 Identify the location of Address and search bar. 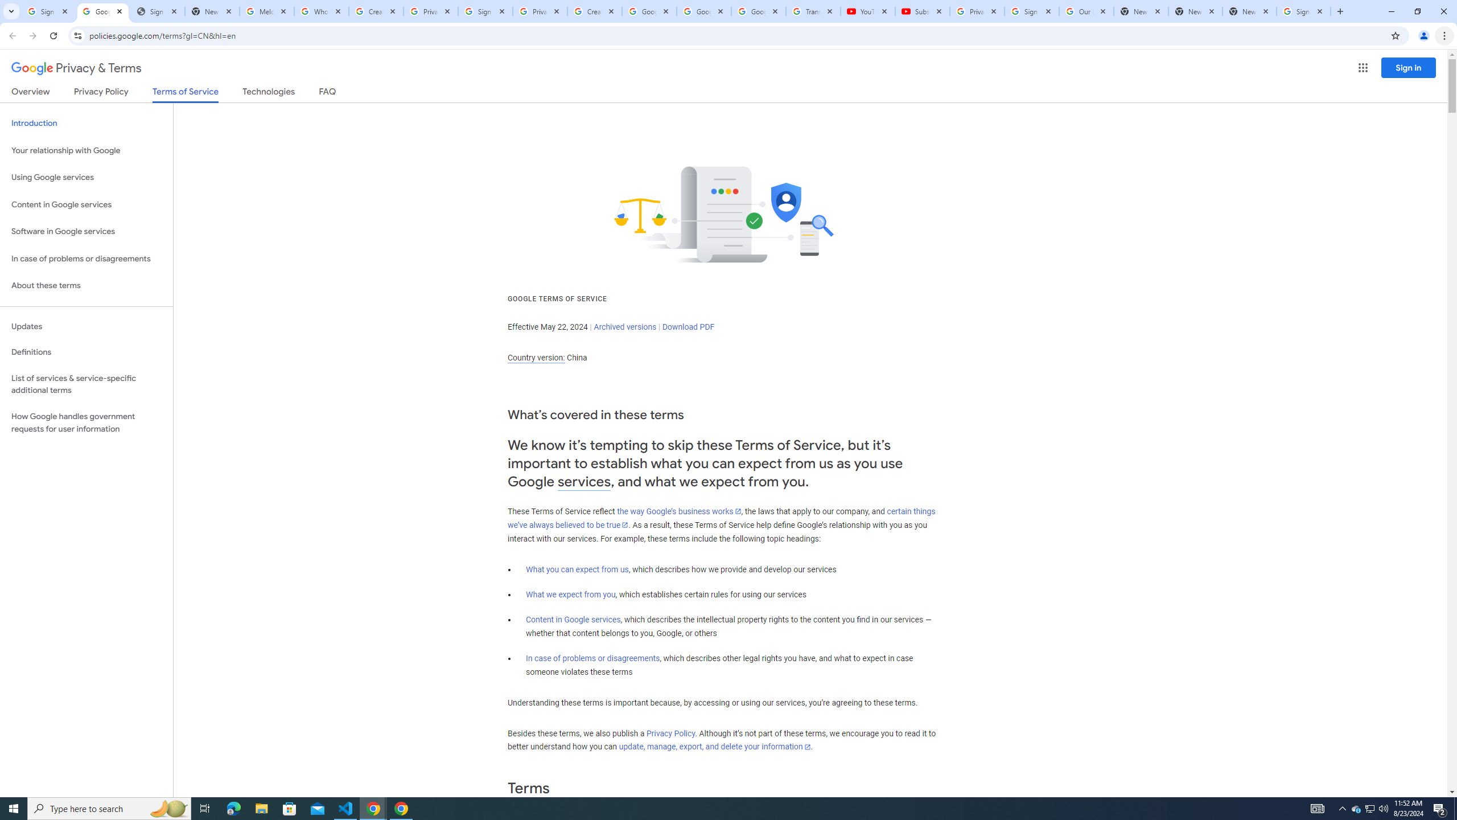
(736, 35).